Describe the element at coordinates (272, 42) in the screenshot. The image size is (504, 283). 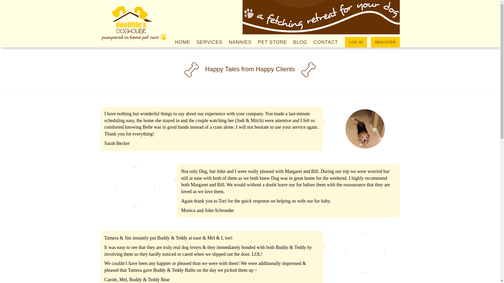
I see `PET STORE` at that location.